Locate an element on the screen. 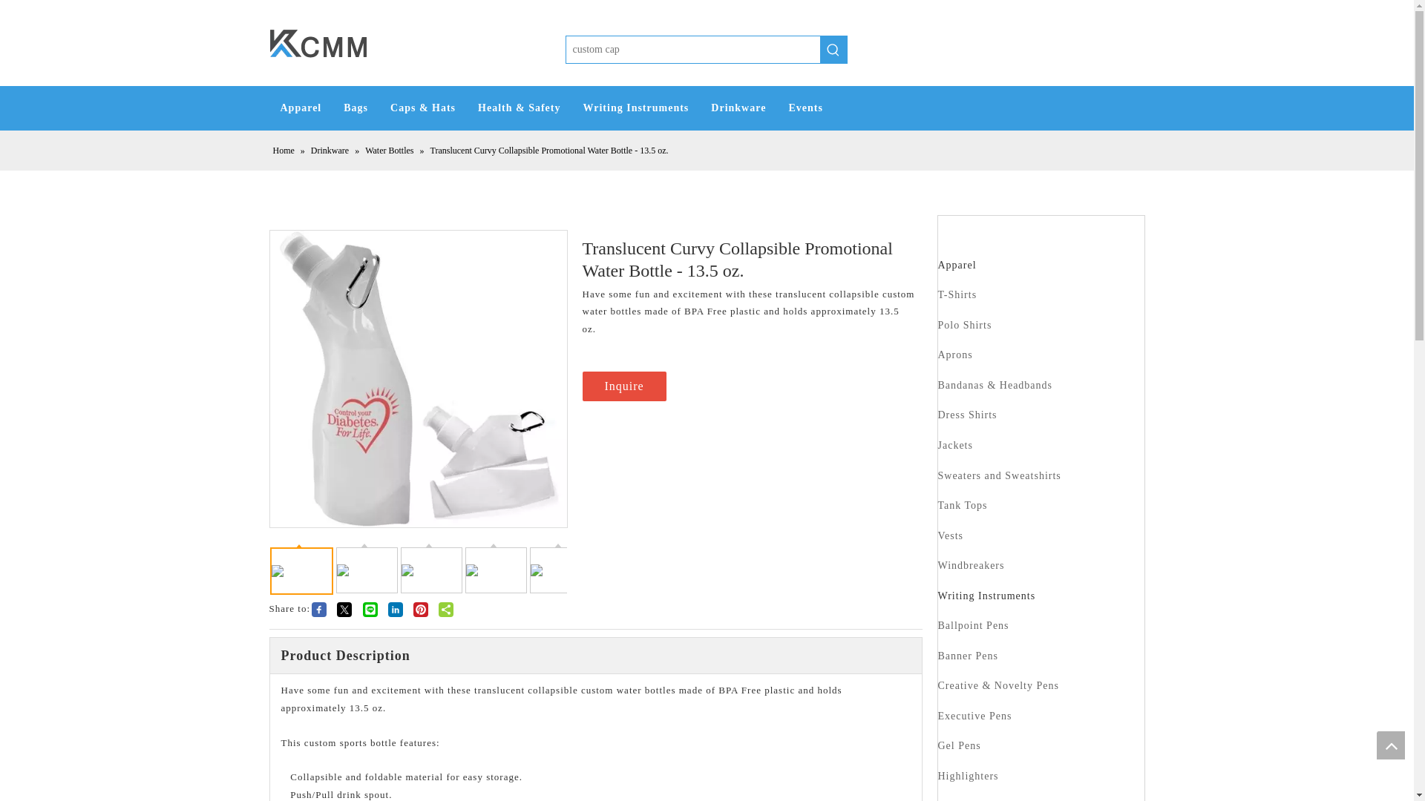 The height and width of the screenshot is (801, 1425). kcmm is located at coordinates (318, 43).